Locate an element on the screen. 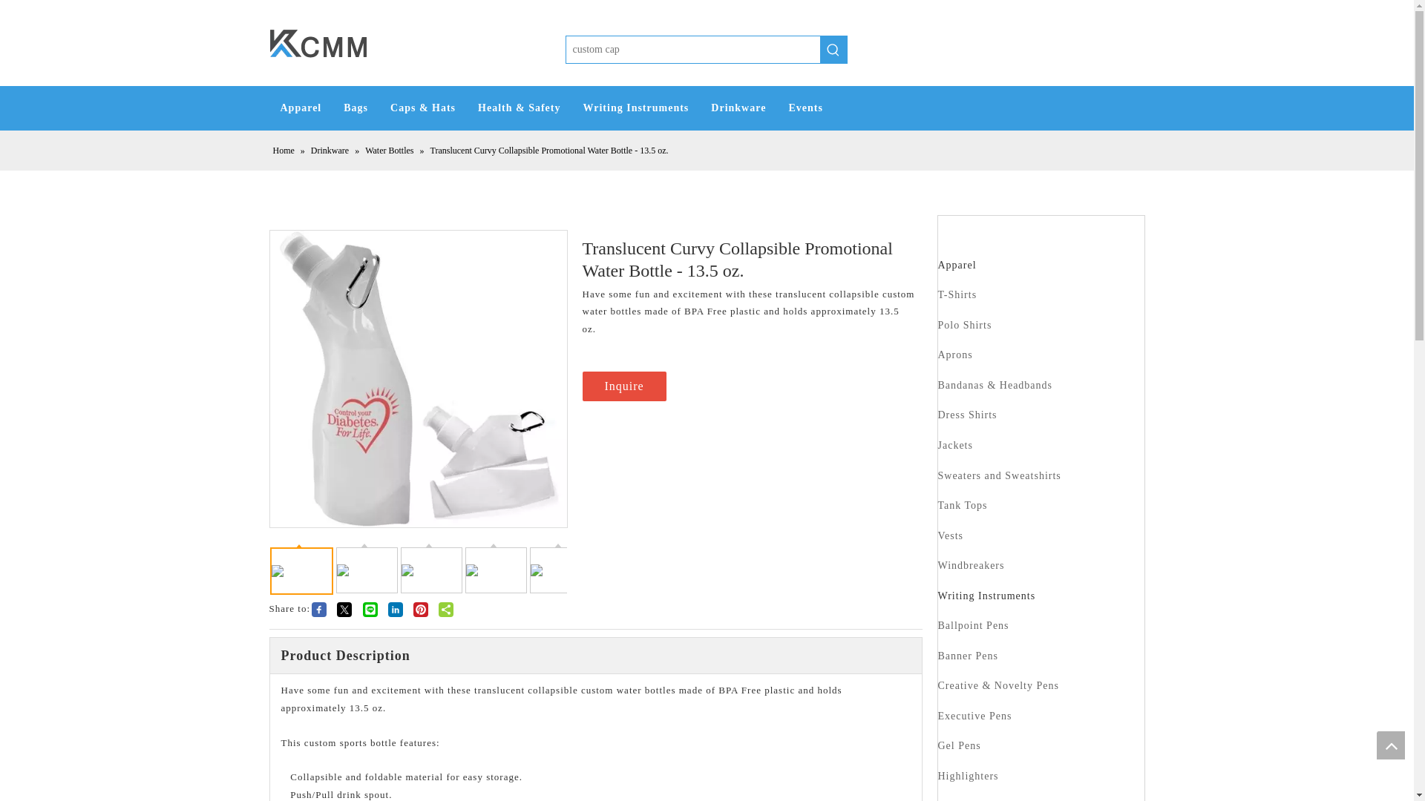 The height and width of the screenshot is (801, 1425). kcmm is located at coordinates (318, 43).